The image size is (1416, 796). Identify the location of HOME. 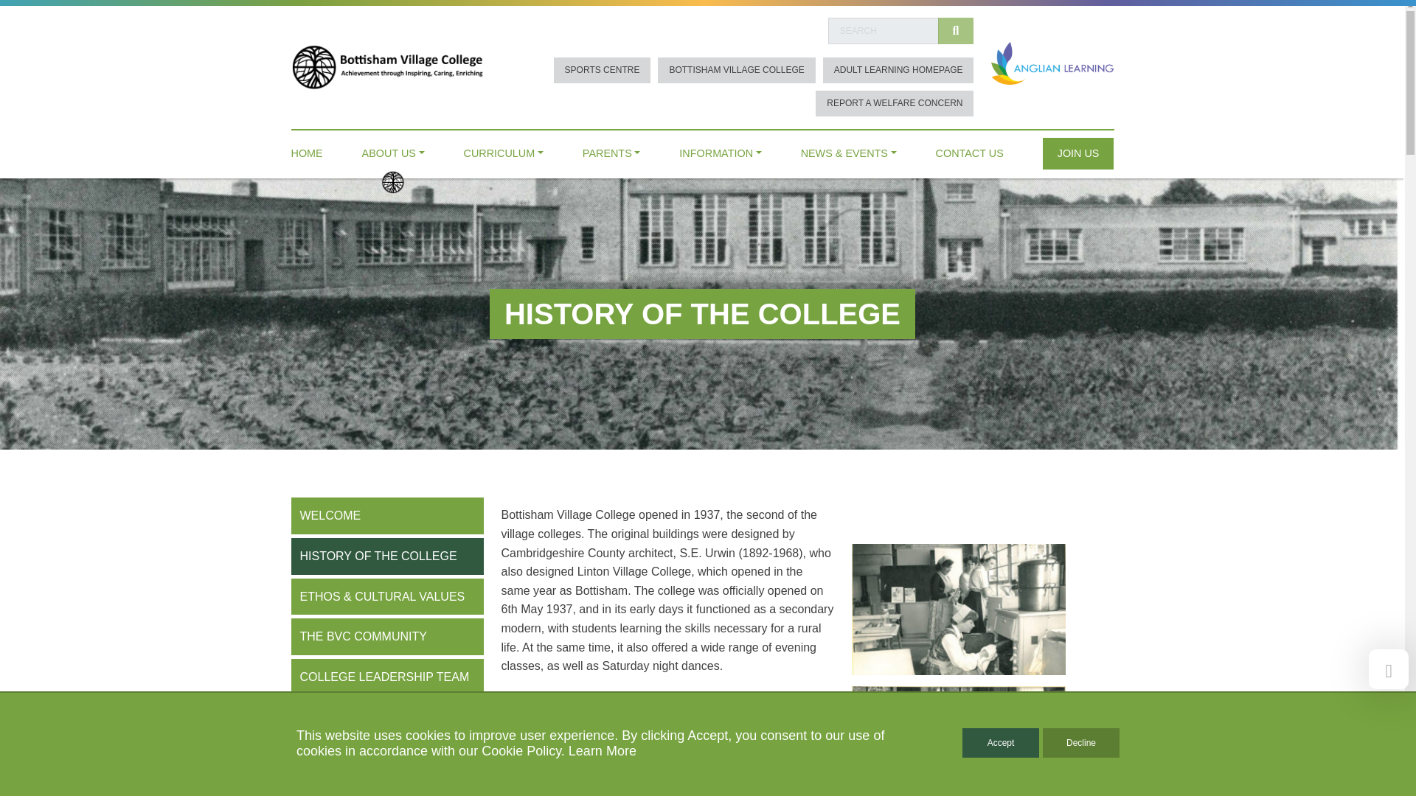
(306, 150).